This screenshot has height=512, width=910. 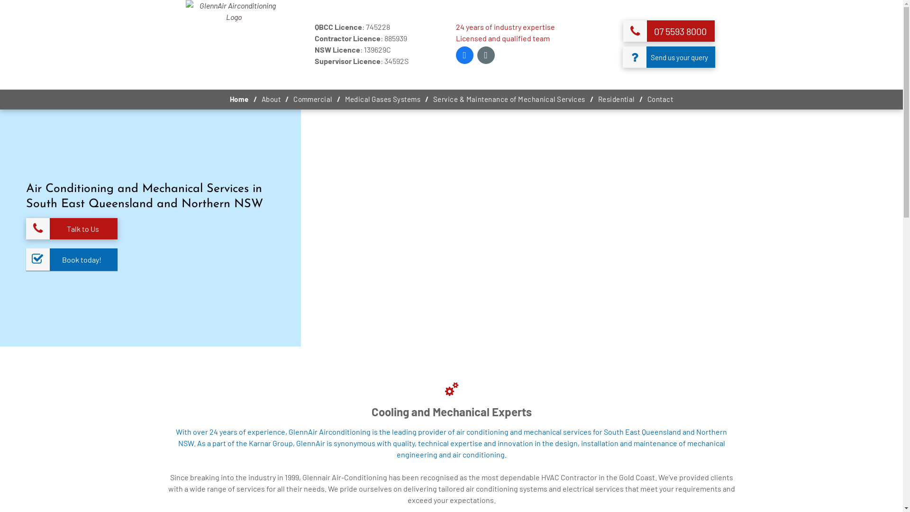 What do you see at coordinates (271, 100) in the screenshot?
I see `About` at bounding box center [271, 100].